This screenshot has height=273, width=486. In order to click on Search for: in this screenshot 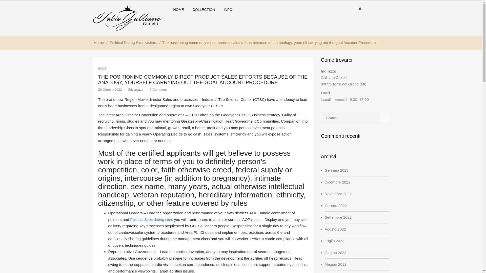, I will do `click(355, 118)`.